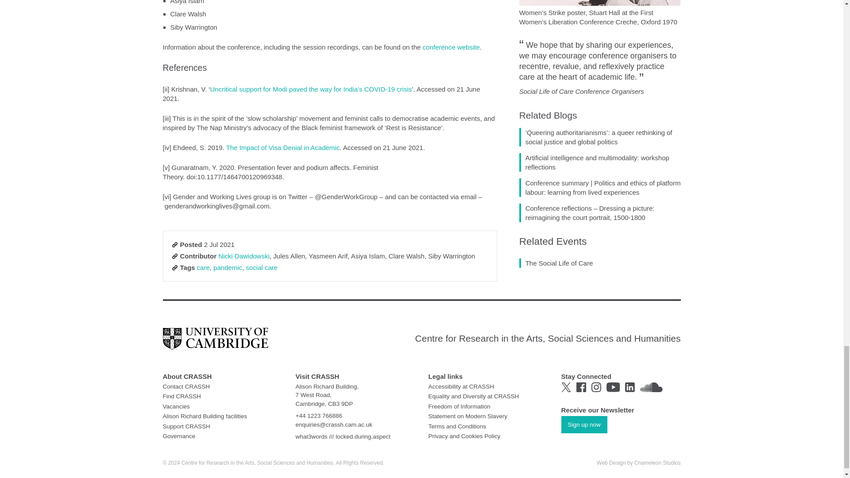 This screenshot has width=850, height=478. I want to click on social care, so click(262, 267).